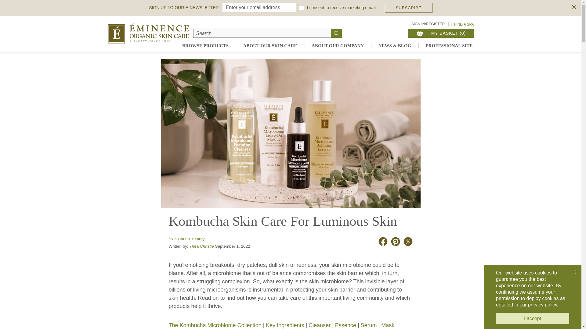 Image resolution: width=586 pixels, height=329 pixels. What do you see at coordinates (461, 24) in the screenshot?
I see `FIND A SPA` at bounding box center [461, 24].